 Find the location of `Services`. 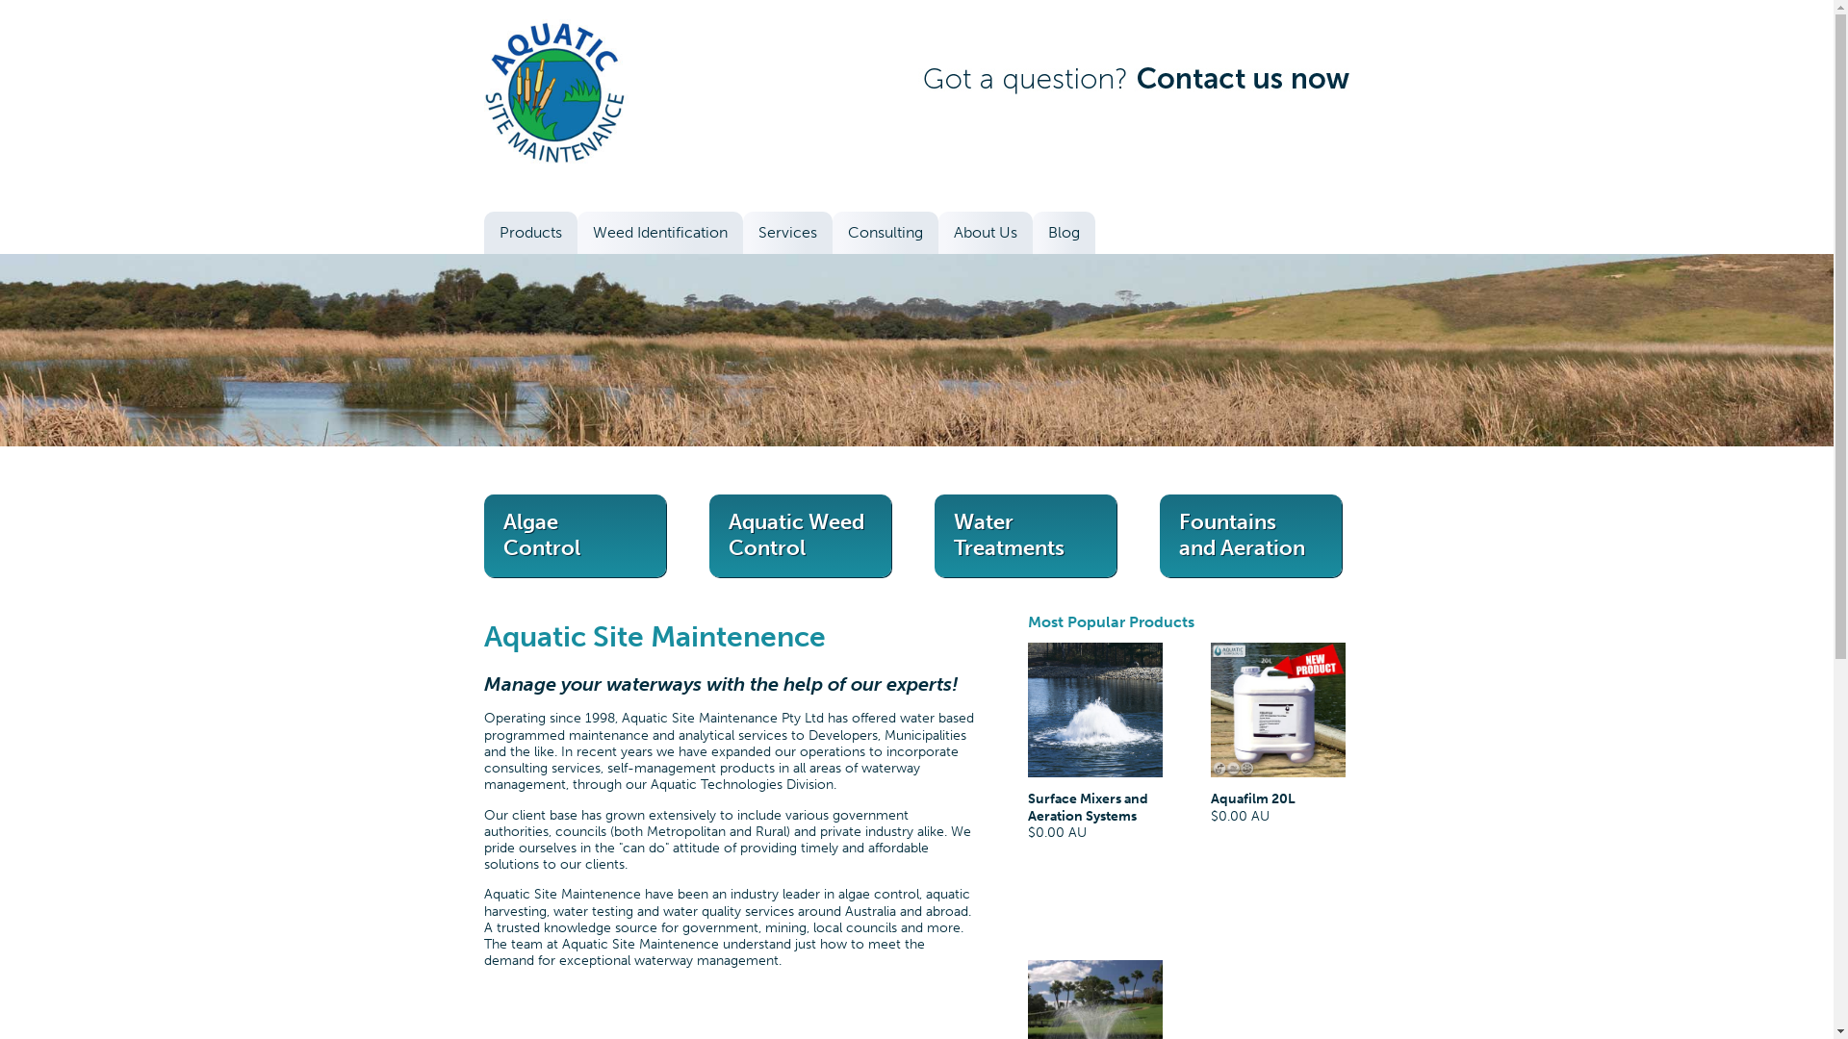

Services is located at coordinates (787, 233).